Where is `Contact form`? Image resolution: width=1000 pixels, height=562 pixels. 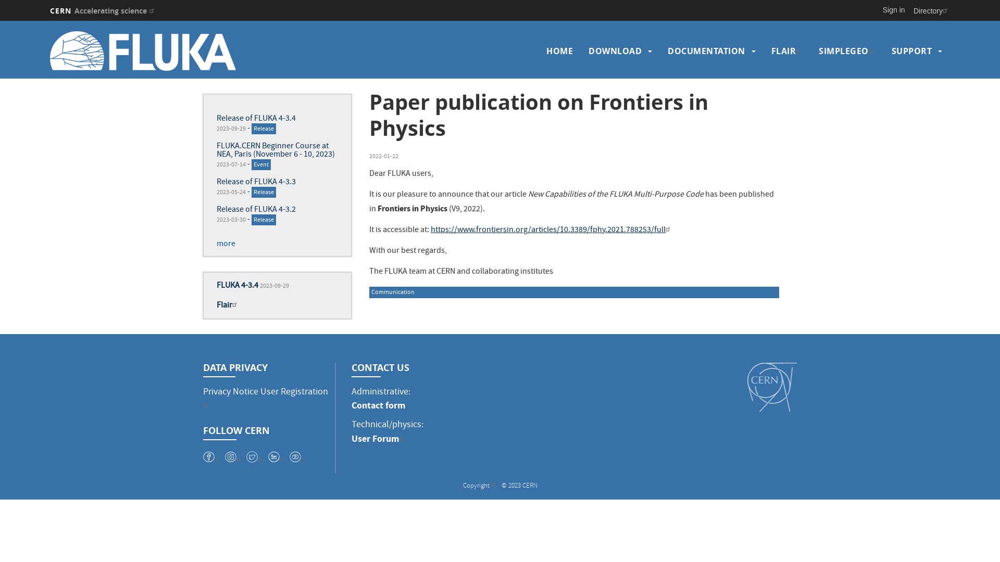 Contact form is located at coordinates (378, 405).